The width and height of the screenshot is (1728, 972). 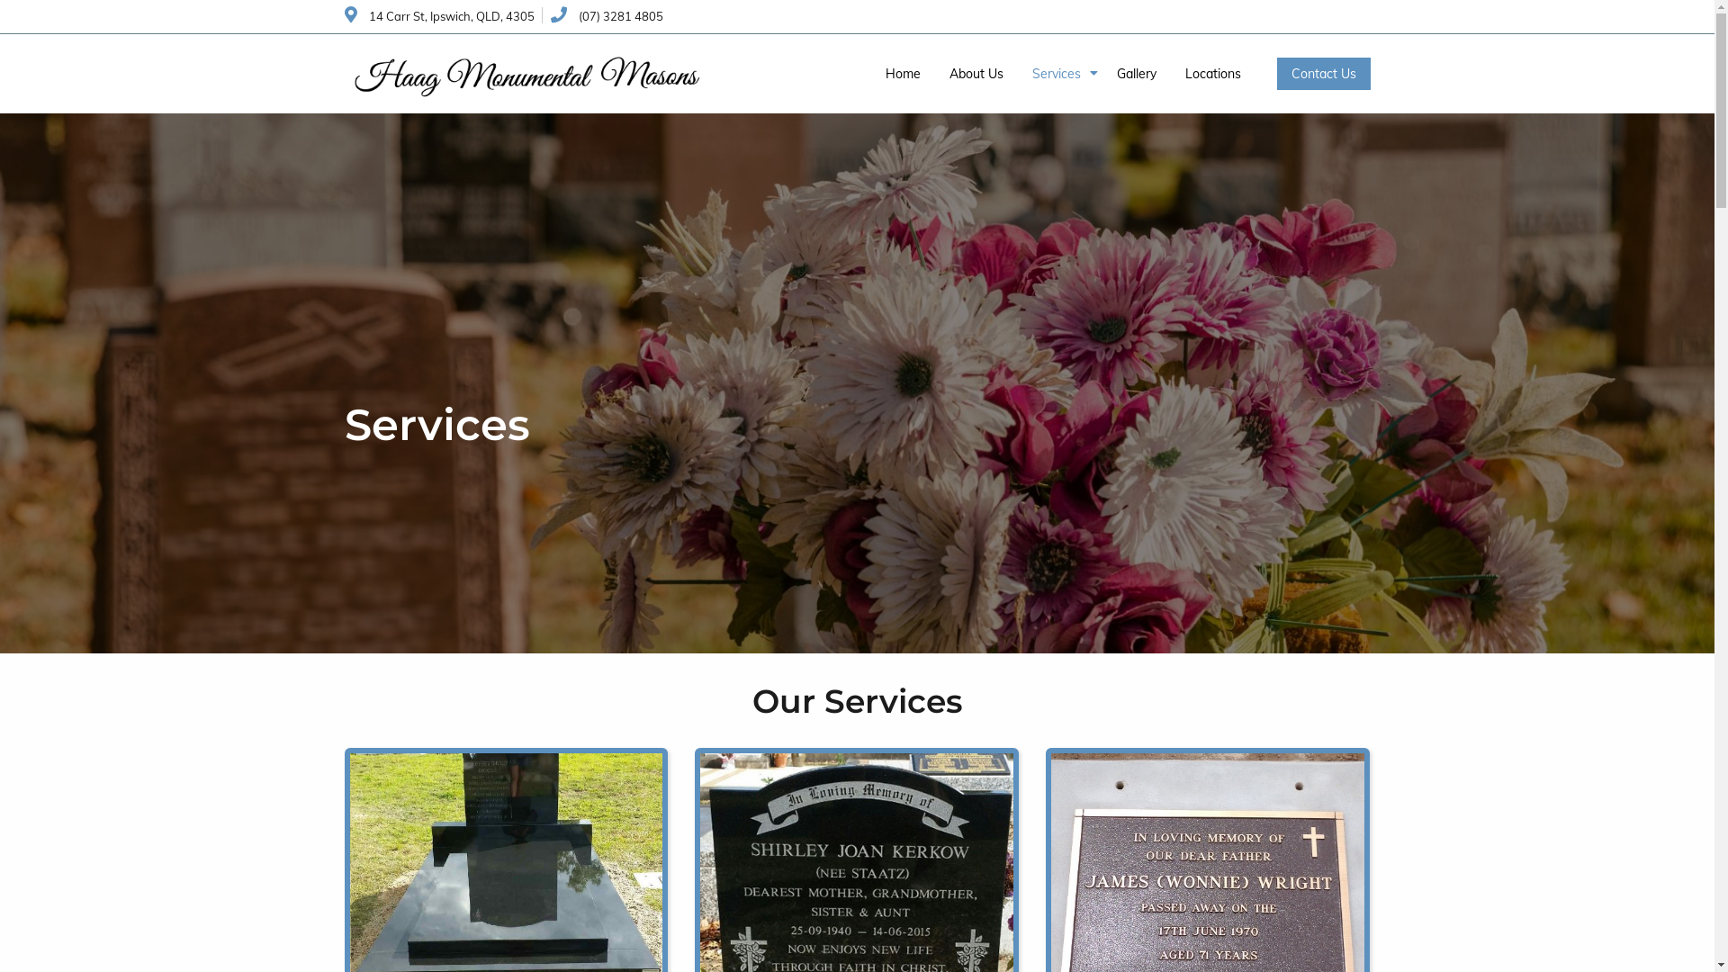 What do you see at coordinates (1323, 74) in the screenshot?
I see `Contact Us` at bounding box center [1323, 74].